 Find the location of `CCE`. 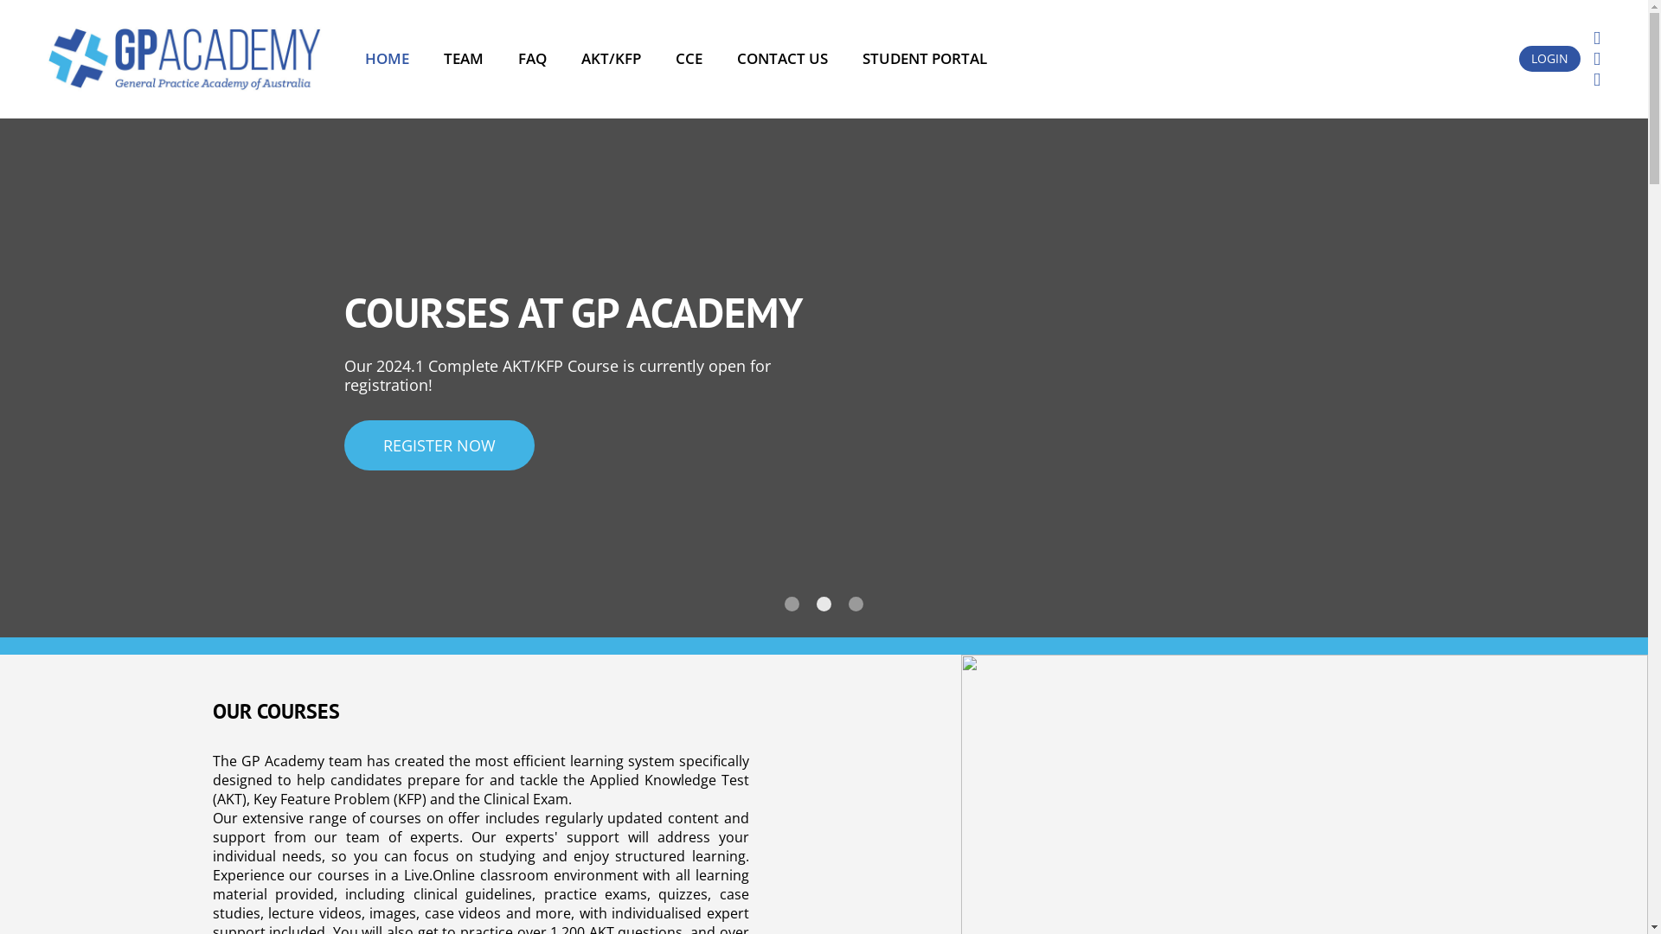

CCE is located at coordinates (689, 59).